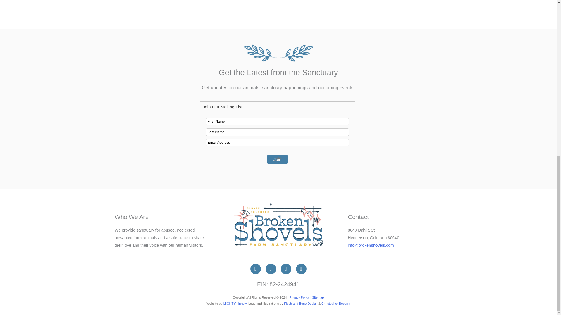  What do you see at coordinates (235, 303) in the screenshot?
I see `MIGHTYminnow` at bounding box center [235, 303].